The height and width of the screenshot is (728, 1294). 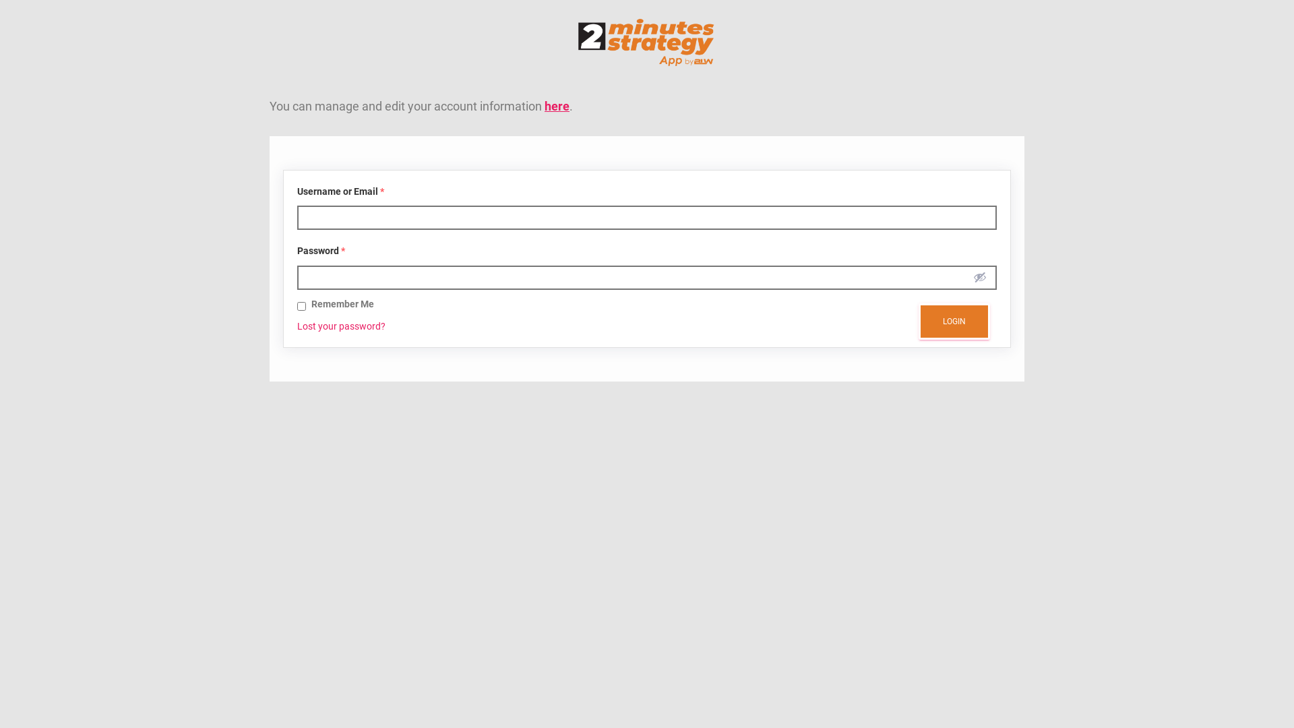 What do you see at coordinates (980, 277) in the screenshot?
I see `Show password` at bounding box center [980, 277].